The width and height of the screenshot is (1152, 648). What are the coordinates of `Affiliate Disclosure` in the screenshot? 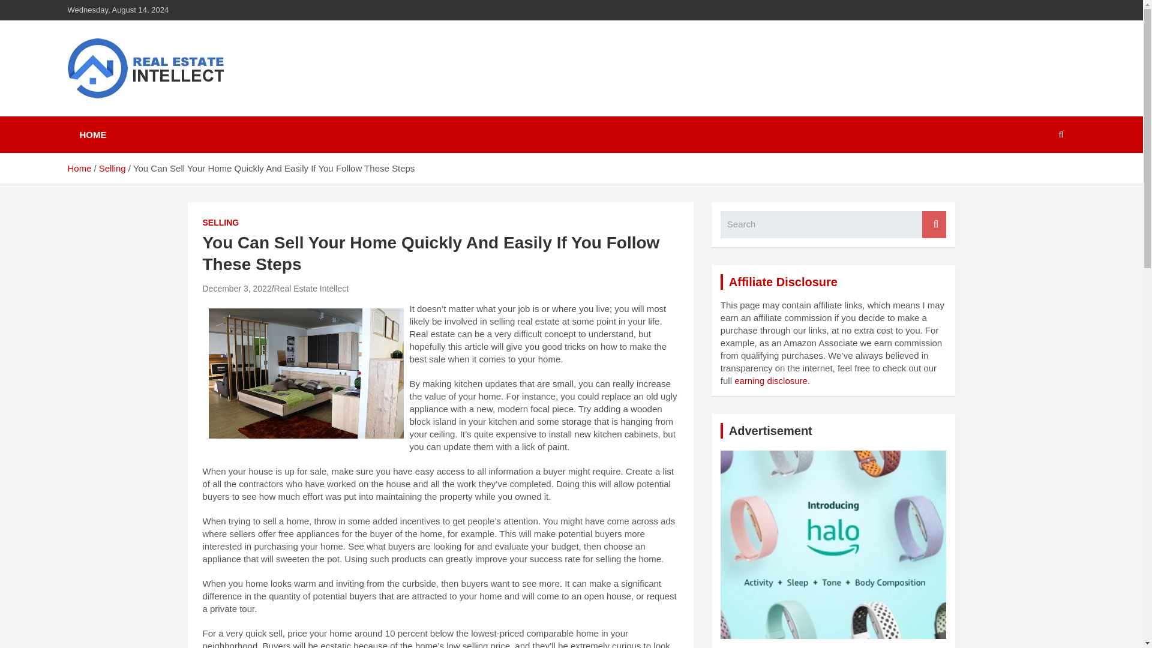 It's located at (783, 282).